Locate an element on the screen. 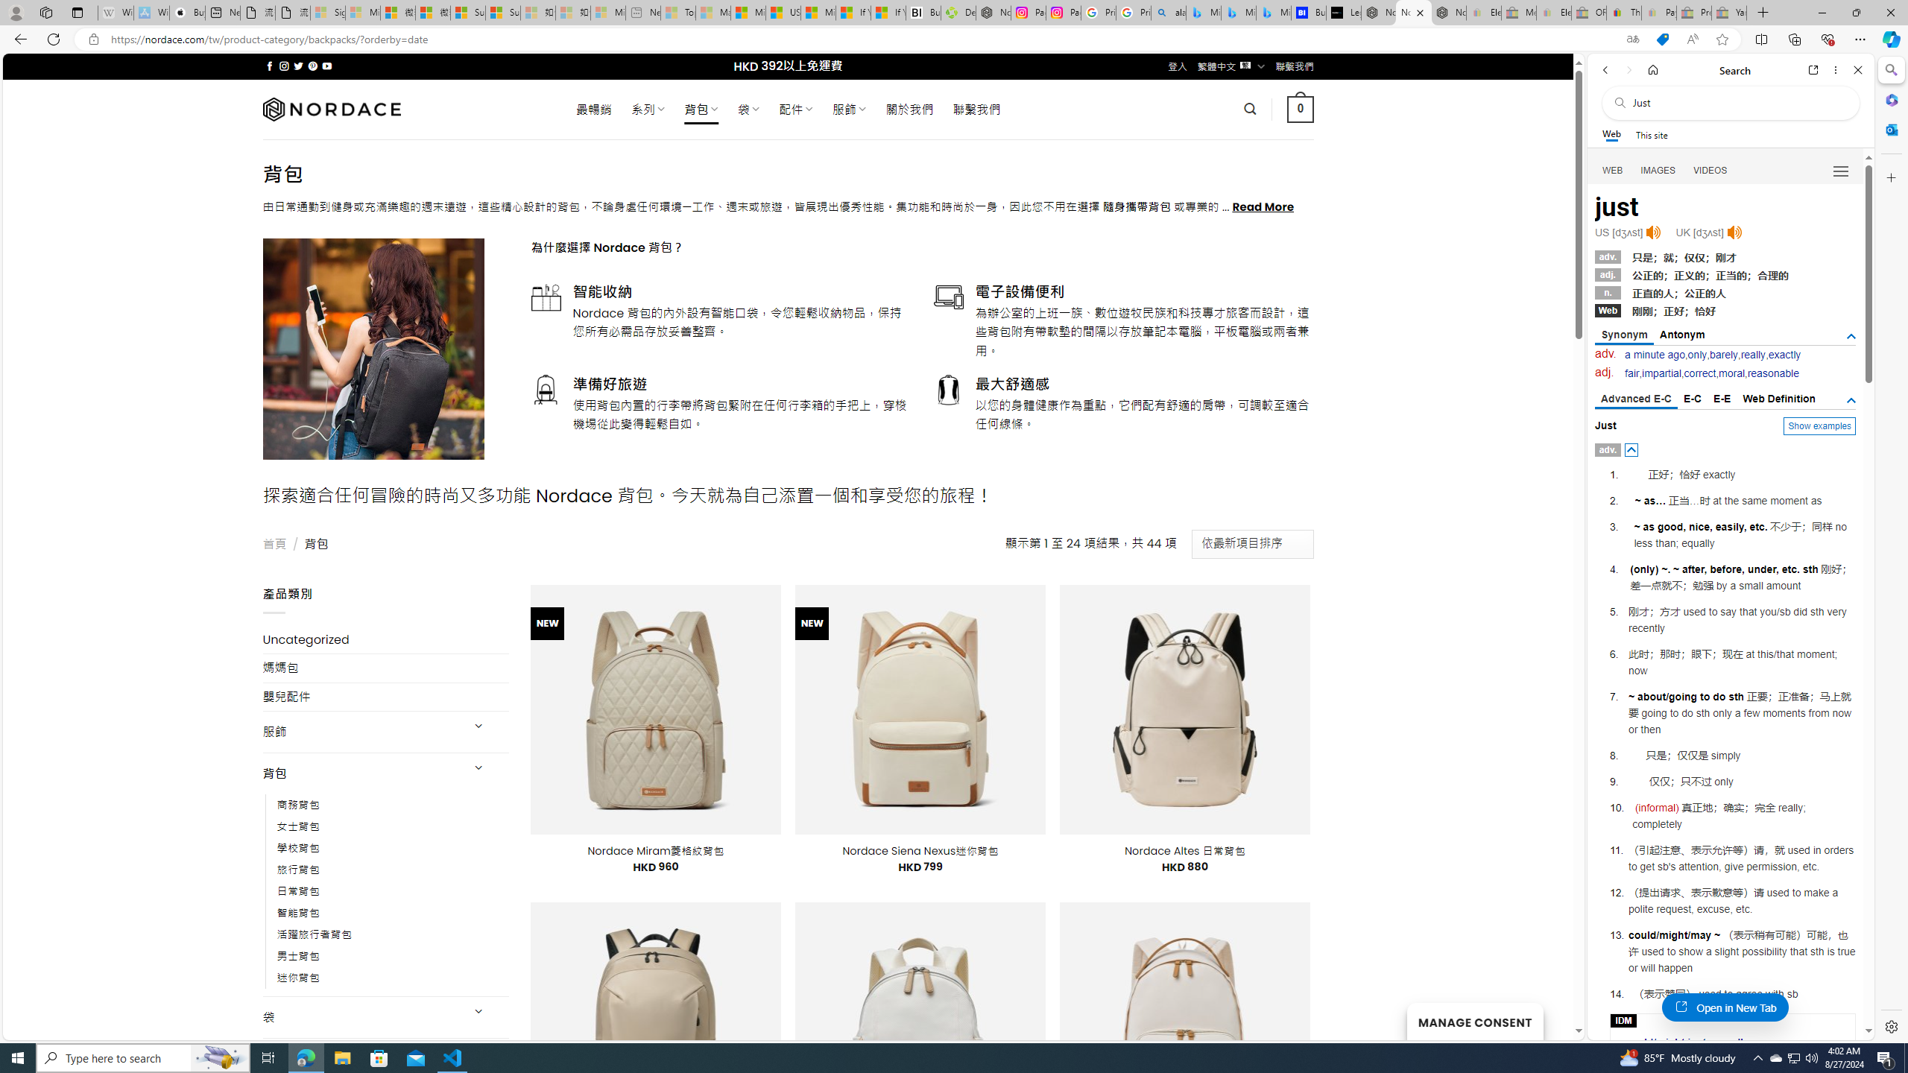 This screenshot has width=1908, height=1073. US Heat Deaths Soared To Record High Last Year is located at coordinates (783, 13).